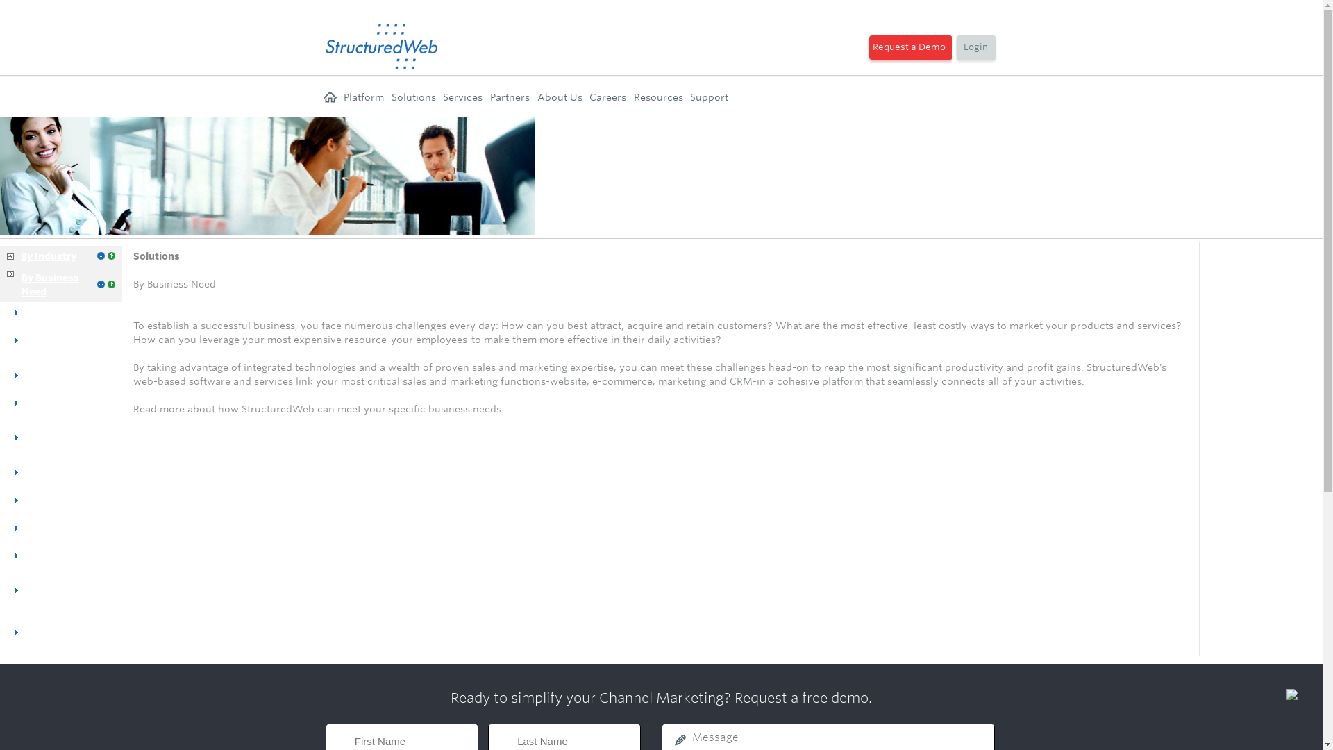 The width and height of the screenshot is (1333, 750). I want to click on Resources, so click(658, 97).